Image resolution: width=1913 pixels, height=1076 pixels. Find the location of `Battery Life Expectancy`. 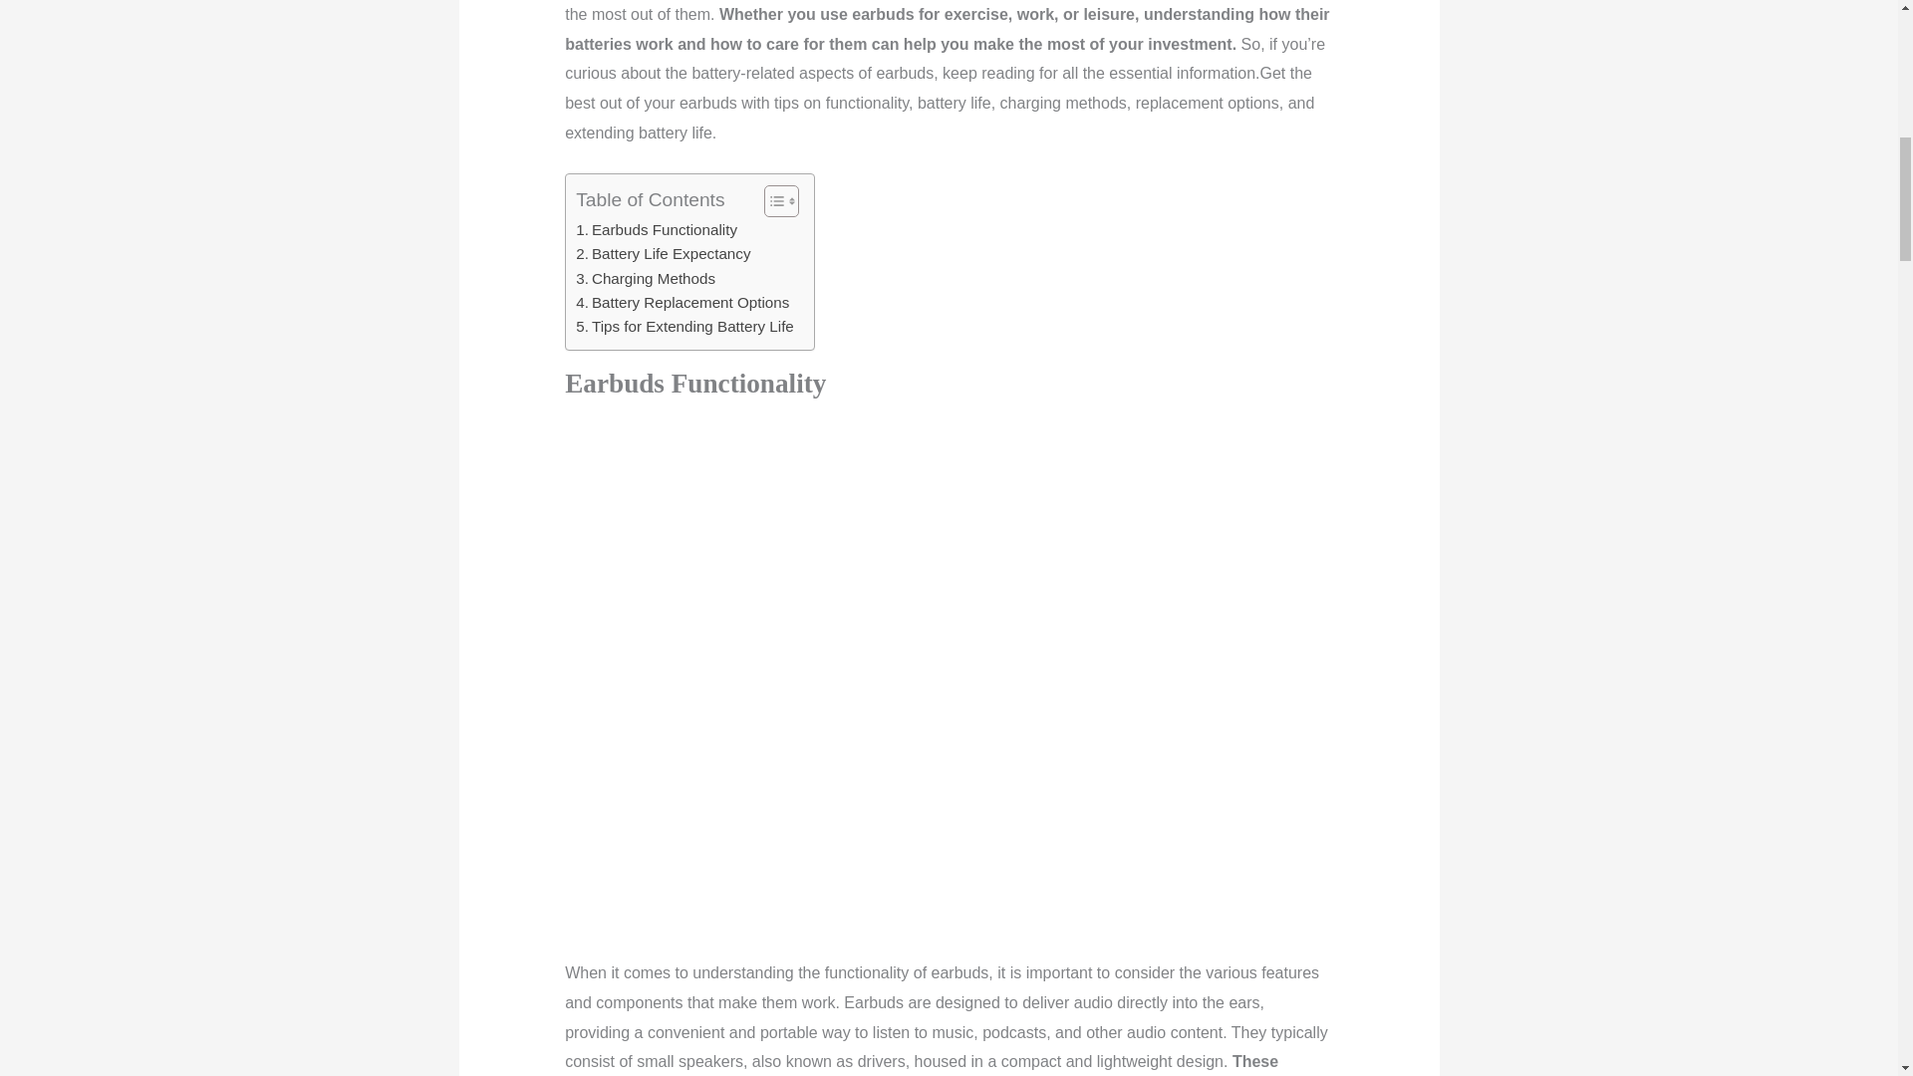

Battery Life Expectancy is located at coordinates (662, 253).